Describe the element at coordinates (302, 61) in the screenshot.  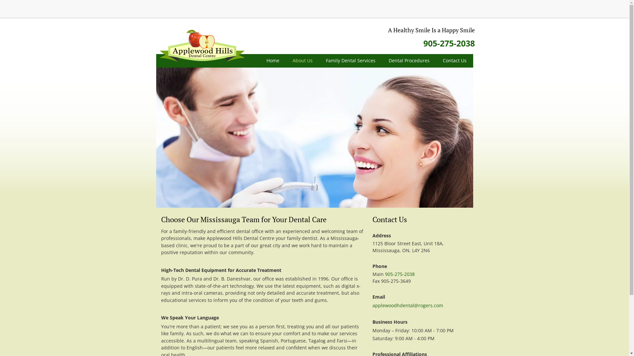
I see `About Us` at that location.